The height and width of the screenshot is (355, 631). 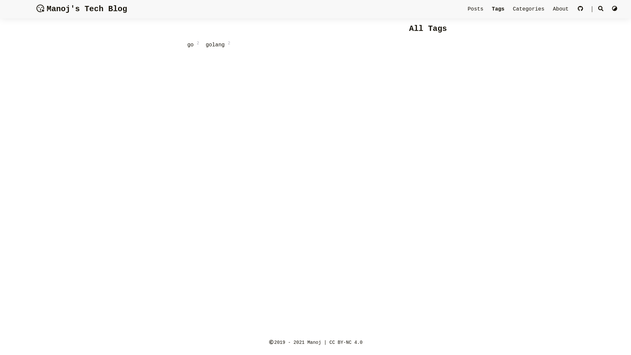 What do you see at coordinates (615, 9) in the screenshot?
I see `Switch Theme` at bounding box center [615, 9].